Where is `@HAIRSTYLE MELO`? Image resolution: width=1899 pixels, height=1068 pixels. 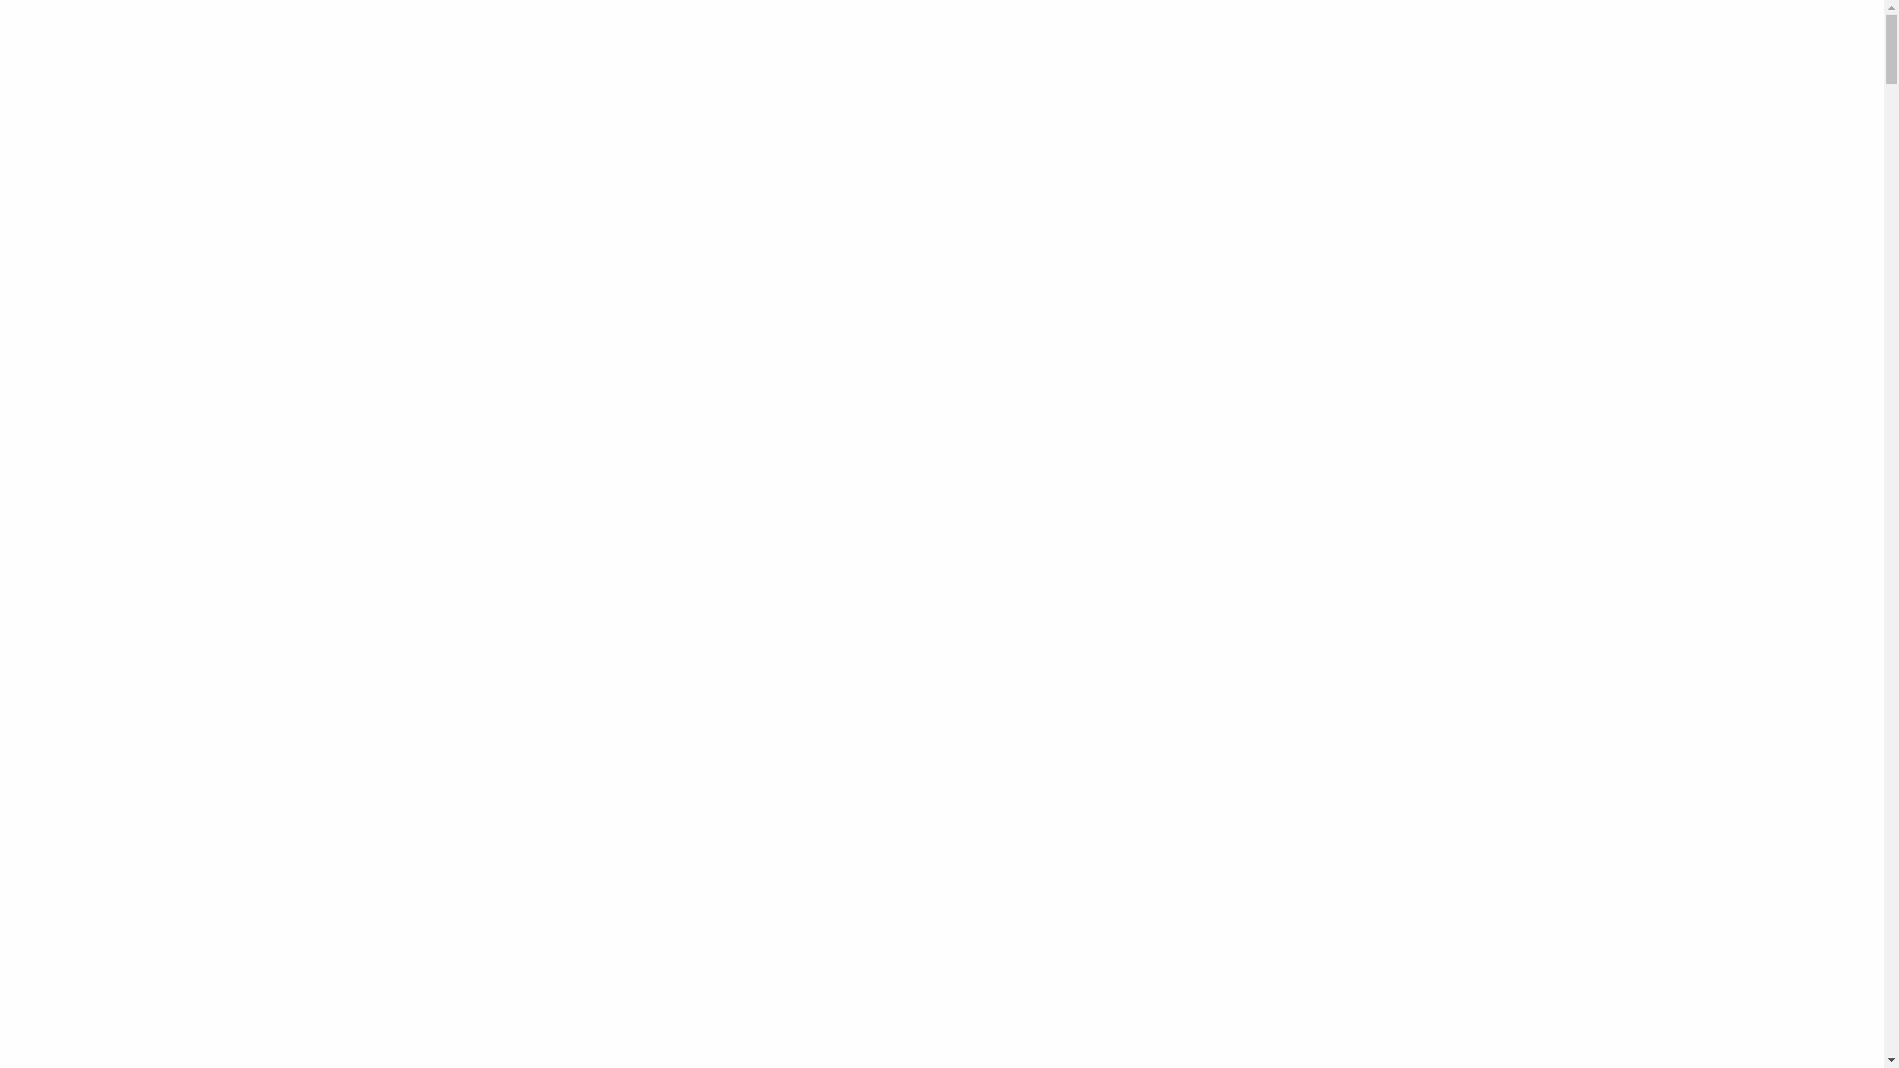 @HAIRSTYLE MELO is located at coordinates (943, 181).